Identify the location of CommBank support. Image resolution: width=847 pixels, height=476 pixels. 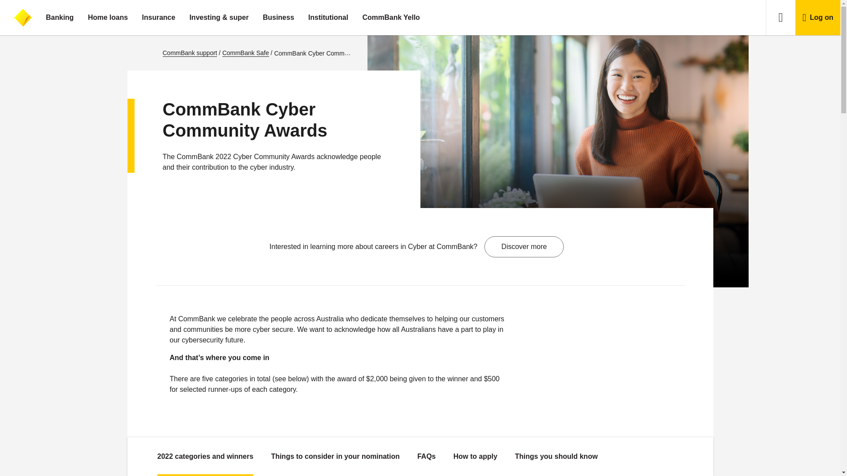
(190, 53).